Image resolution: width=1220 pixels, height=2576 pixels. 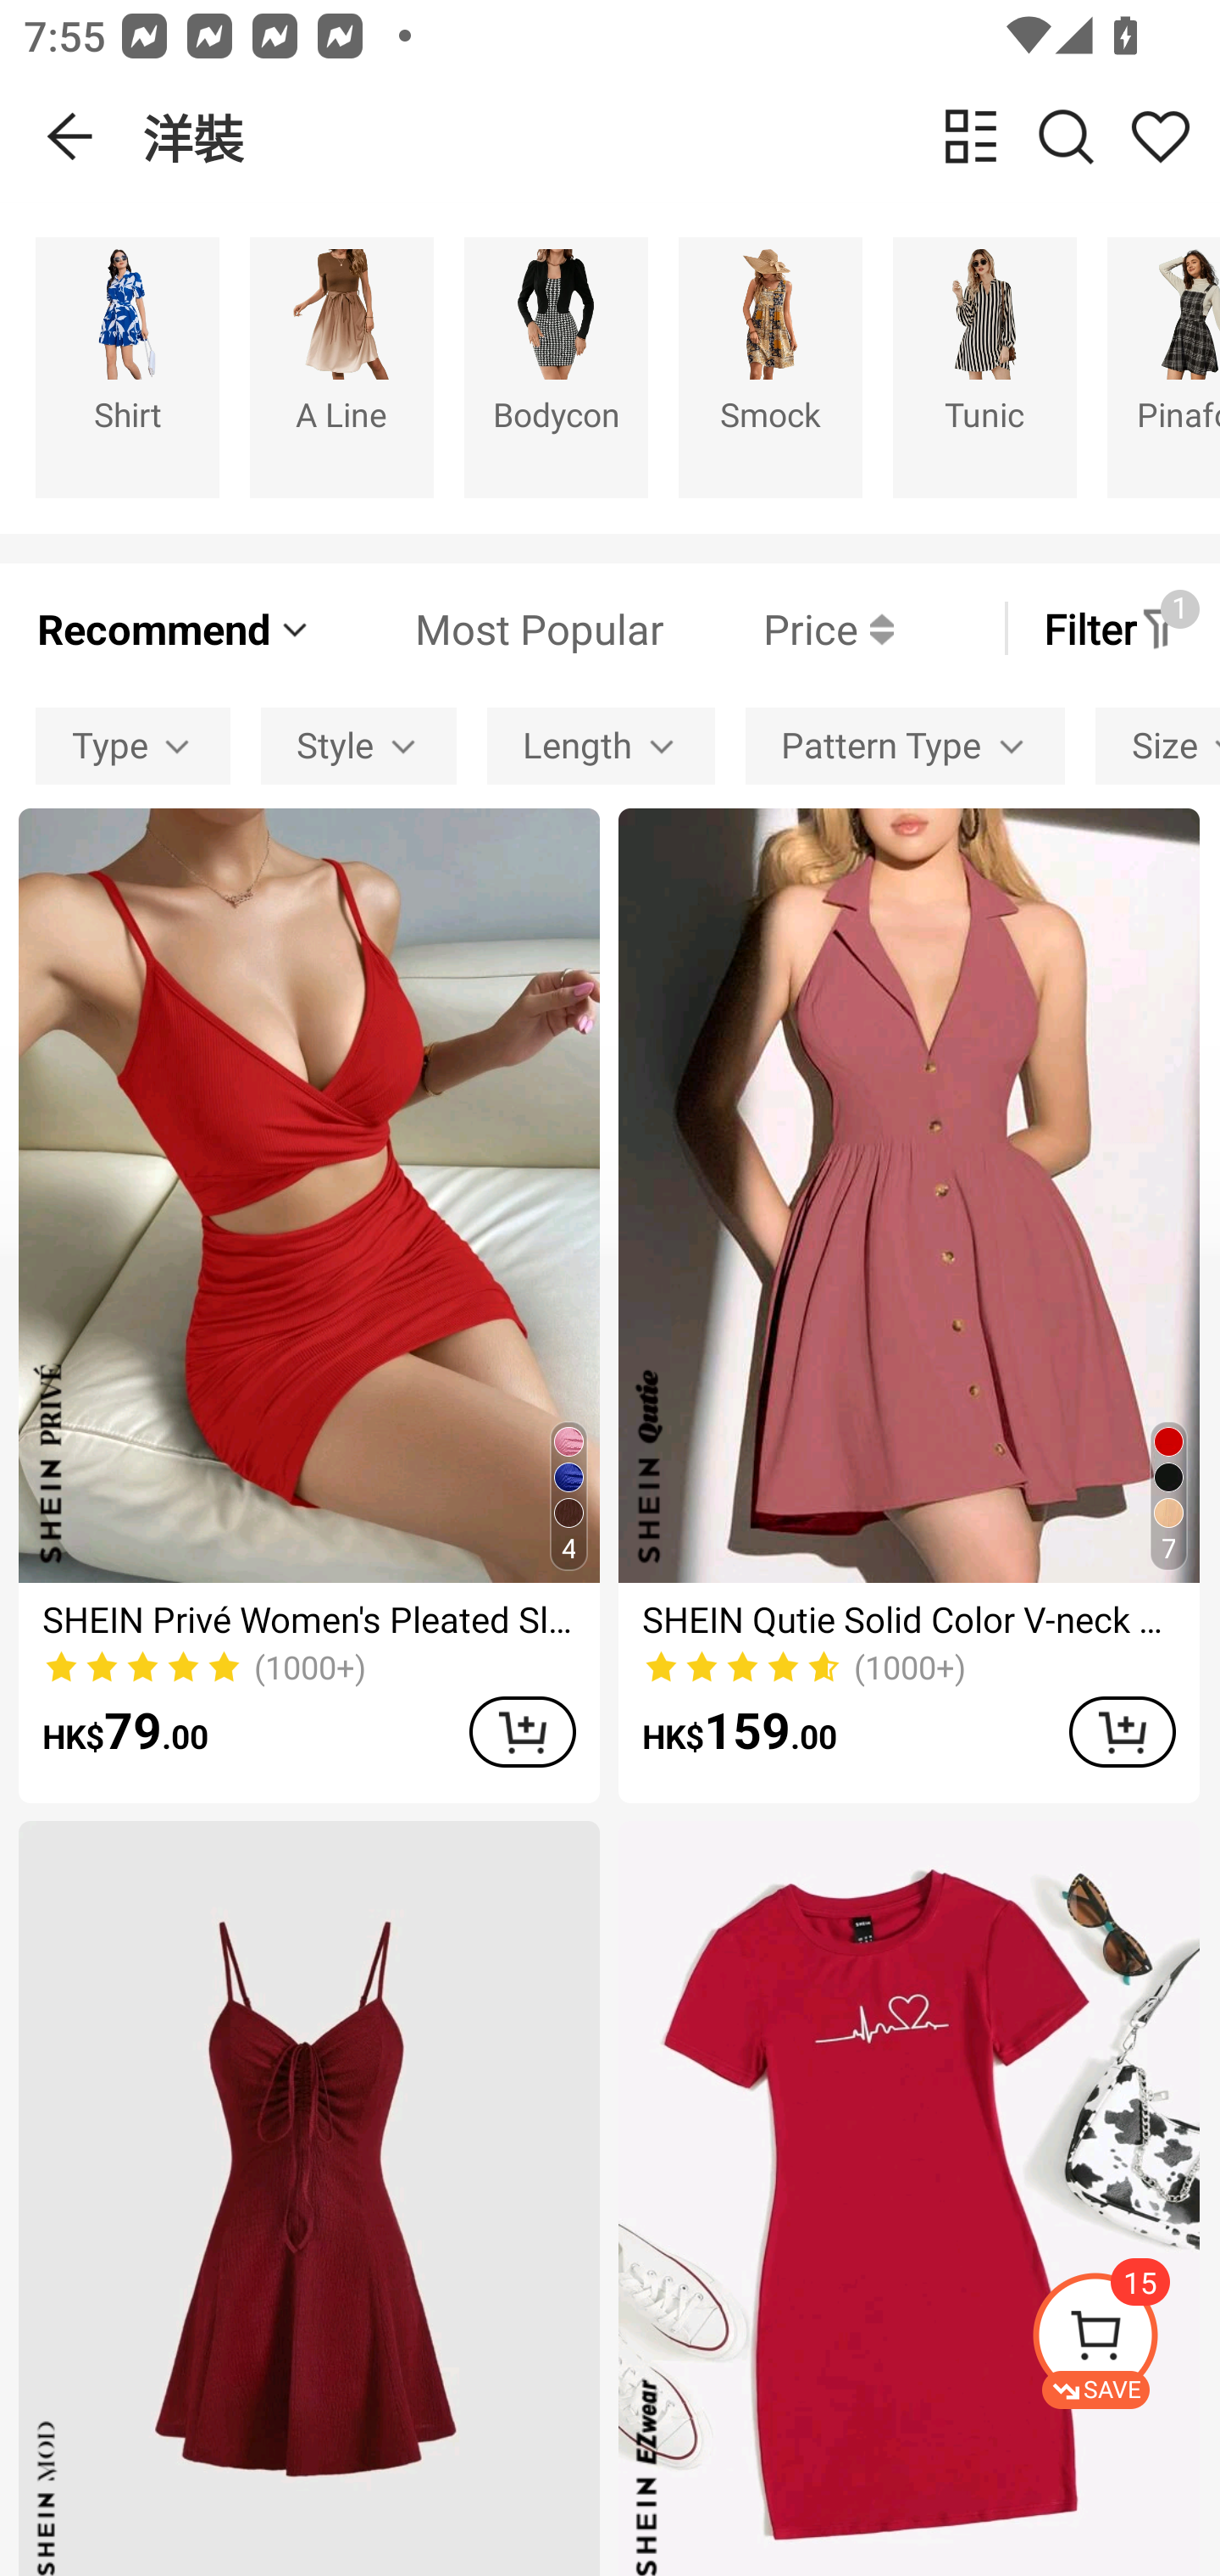 I want to click on change view, so click(x=971, y=136).